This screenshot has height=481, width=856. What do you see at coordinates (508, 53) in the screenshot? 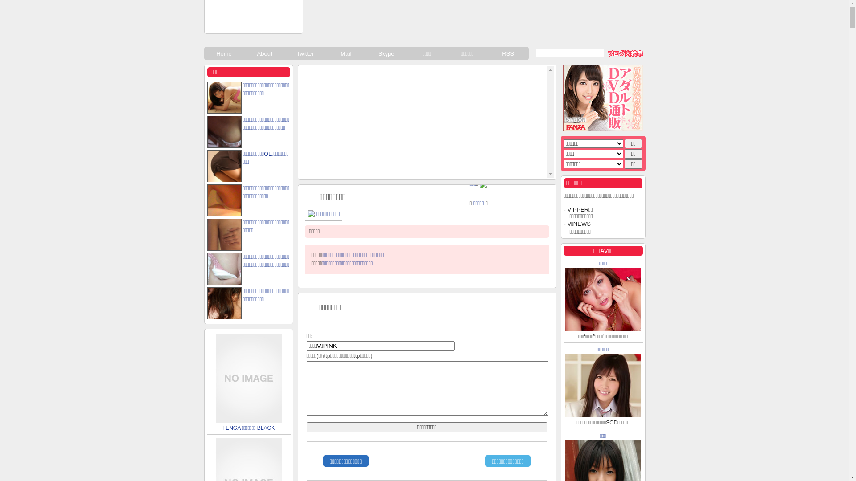
I see `RSS` at bounding box center [508, 53].